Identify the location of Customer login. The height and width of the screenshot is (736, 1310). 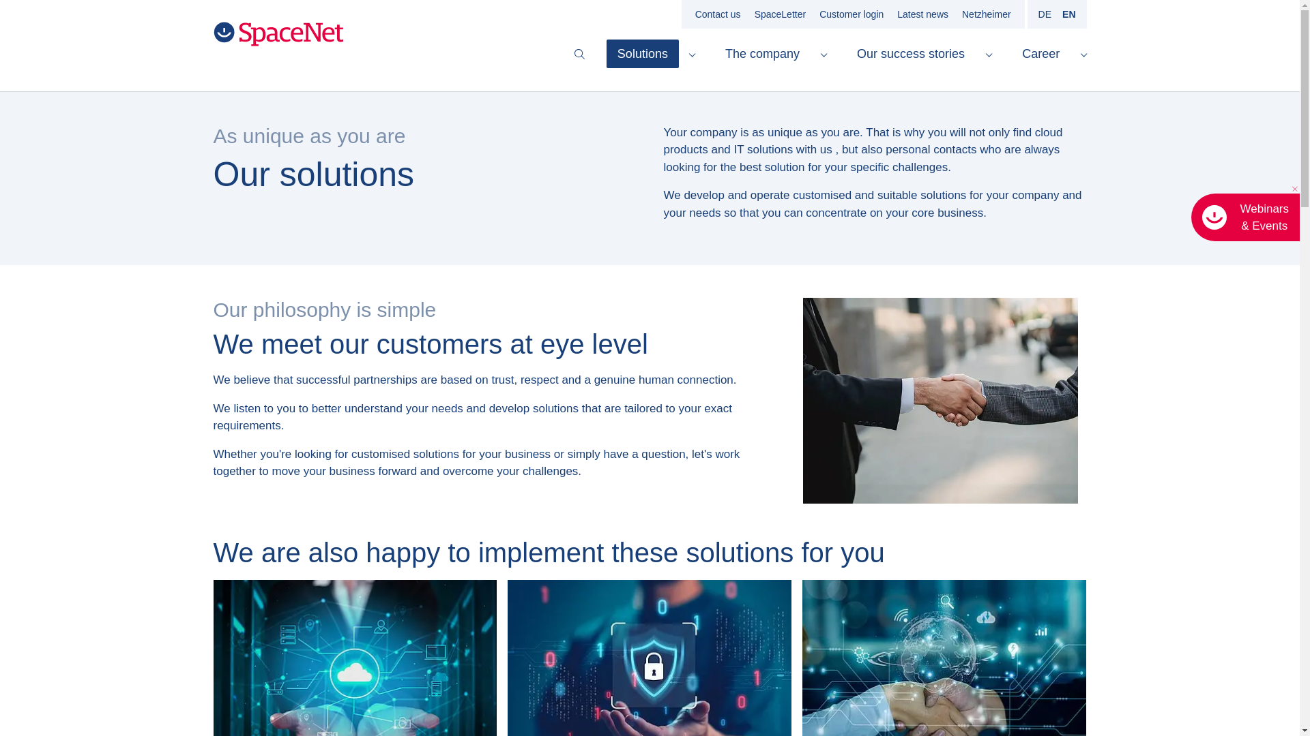
(851, 14).